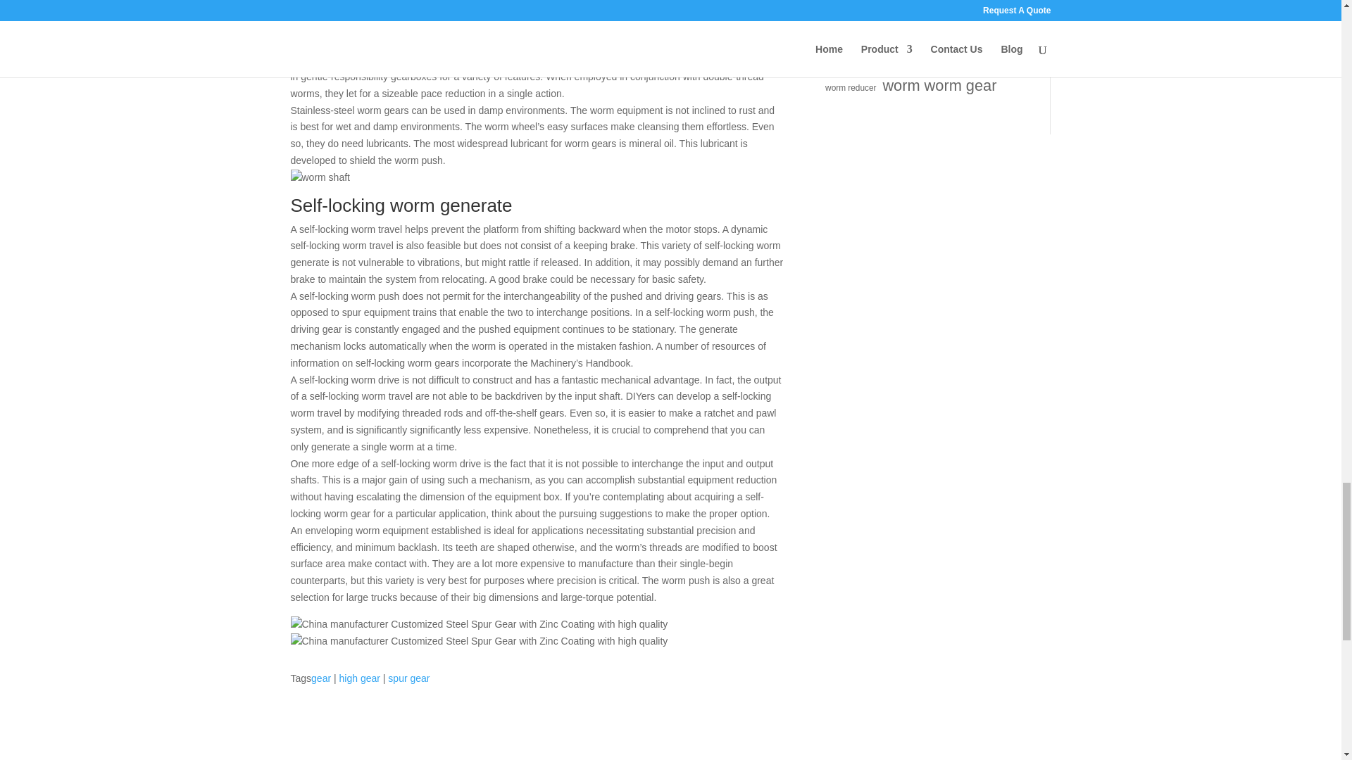 This screenshot has width=1352, height=760. I want to click on spur gear, so click(408, 678).